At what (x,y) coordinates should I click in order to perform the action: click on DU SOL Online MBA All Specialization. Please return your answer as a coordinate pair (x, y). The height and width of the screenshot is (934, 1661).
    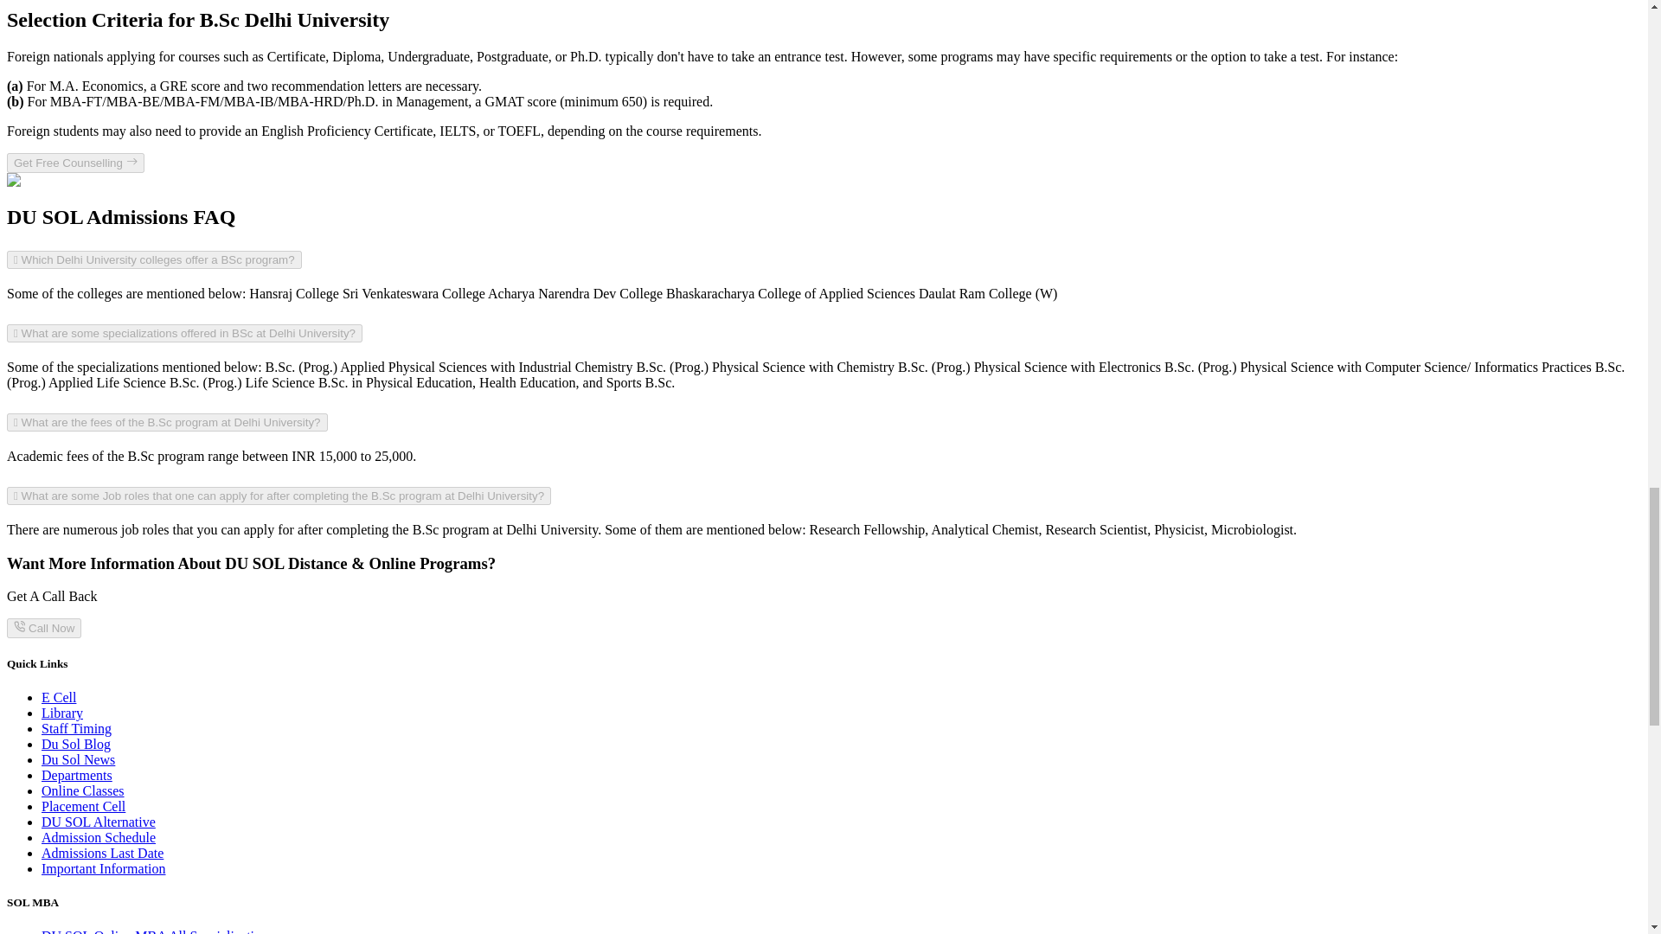
    Looking at the image, I should click on (154, 931).